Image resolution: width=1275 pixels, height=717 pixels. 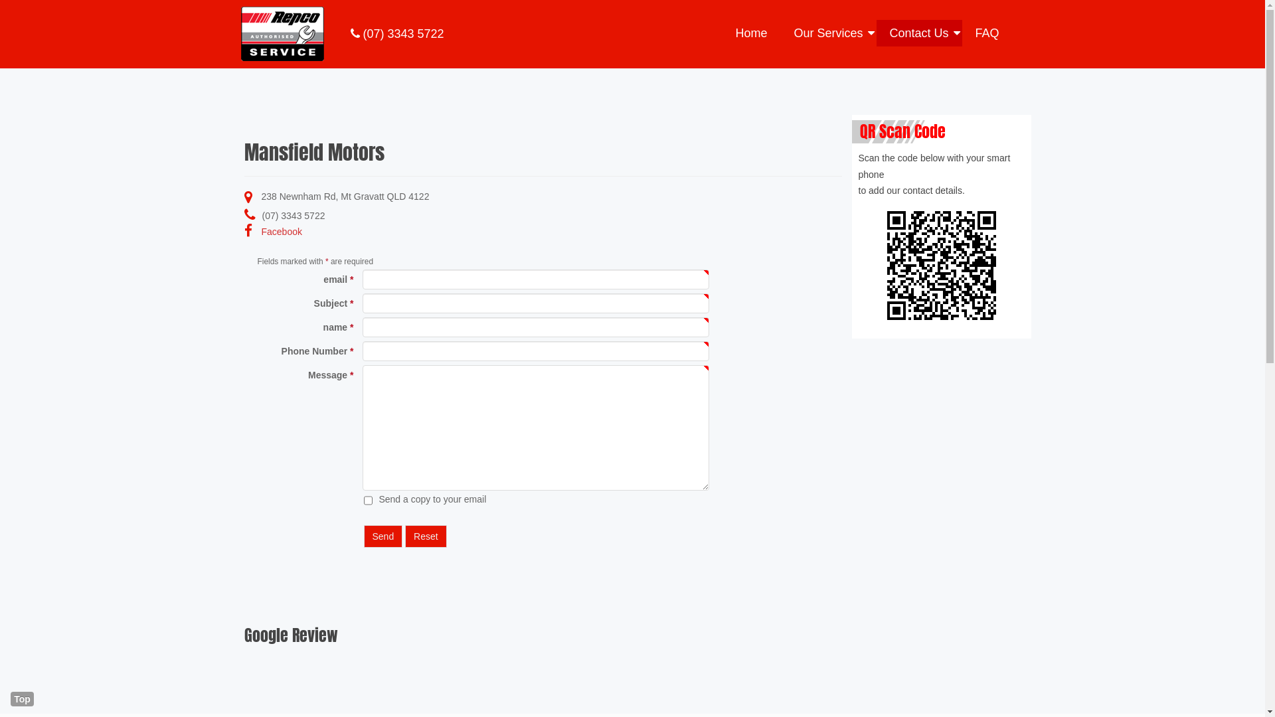 I want to click on (07) 3343 5722, so click(x=397, y=34).